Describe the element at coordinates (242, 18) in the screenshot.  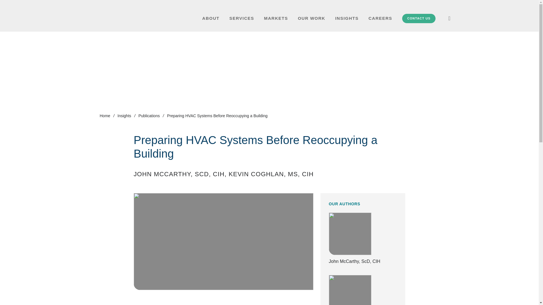
I see `SERVICES` at that location.